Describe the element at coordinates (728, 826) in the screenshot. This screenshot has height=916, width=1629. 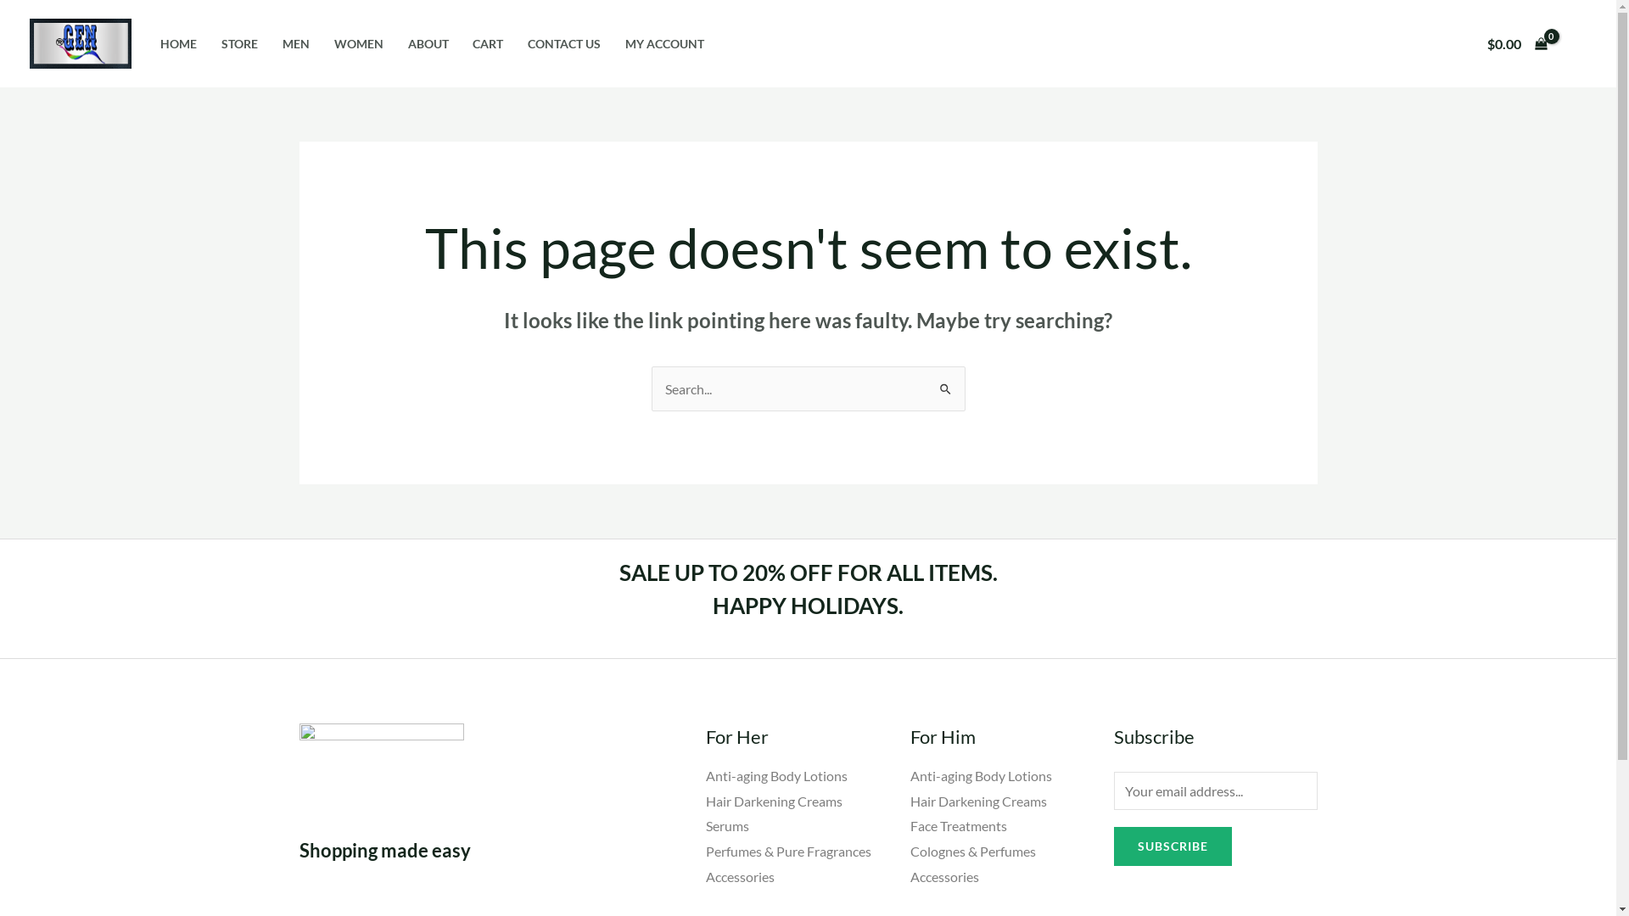
I see `Serums` at that location.